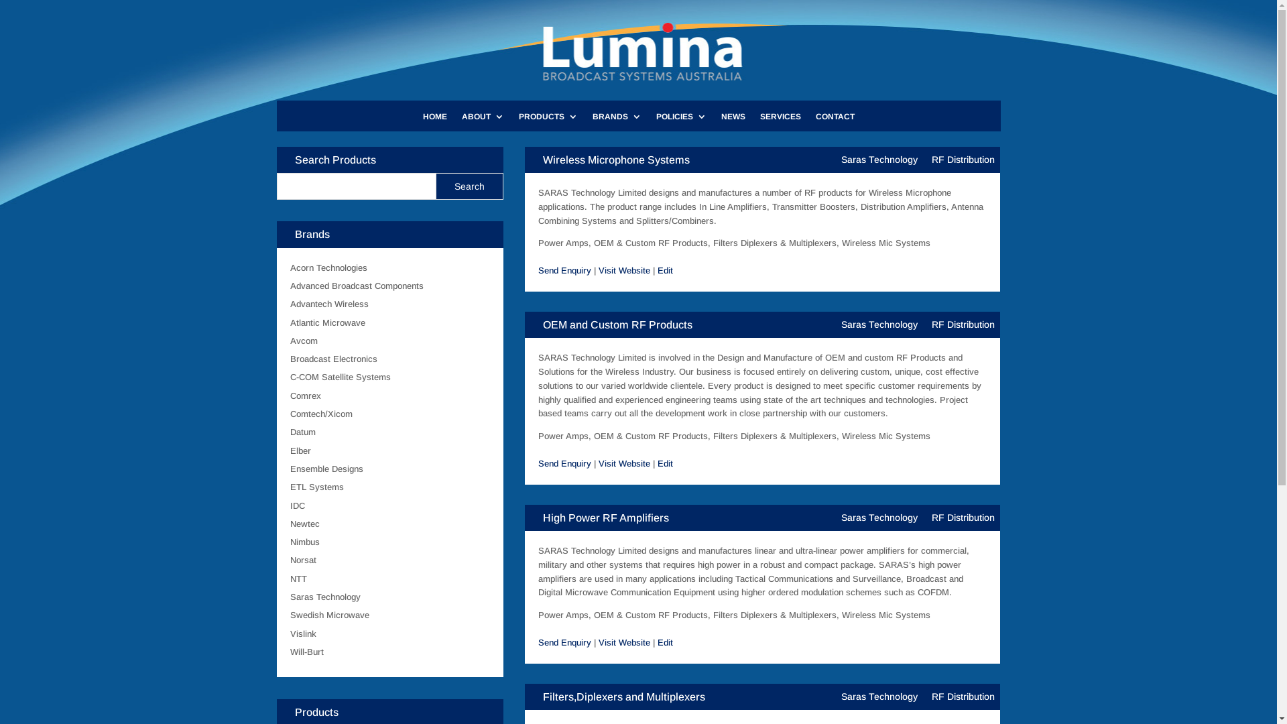  I want to click on Edit, so click(665, 642).